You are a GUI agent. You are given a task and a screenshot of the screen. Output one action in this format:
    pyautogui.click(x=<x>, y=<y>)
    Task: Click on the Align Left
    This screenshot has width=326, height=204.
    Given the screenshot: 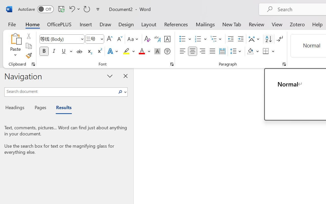 What is the action you would take?
    pyautogui.click(x=182, y=51)
    